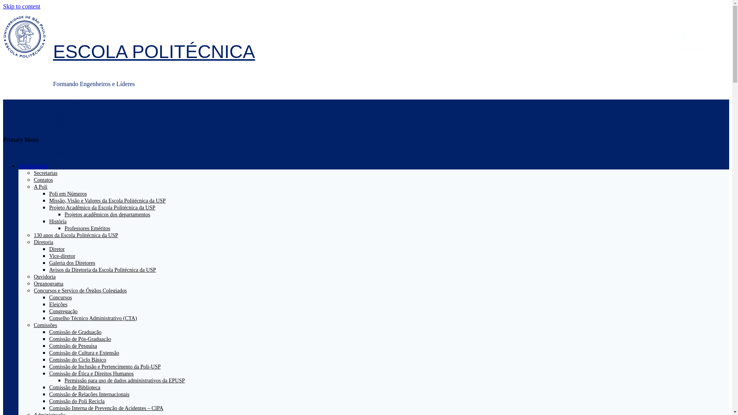  Describe the element at coordinates (57, 249) in the screenshot. I see `Diretor` at that location.